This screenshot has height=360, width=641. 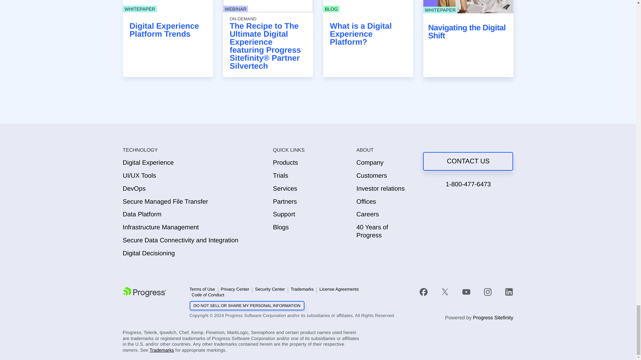 I want to click on YouTube, so click(x=466, y=292).